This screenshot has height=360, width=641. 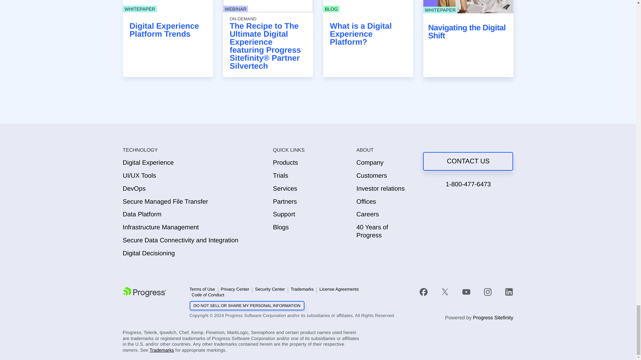 I want to click on YouTube, so click(x=466, y=292).